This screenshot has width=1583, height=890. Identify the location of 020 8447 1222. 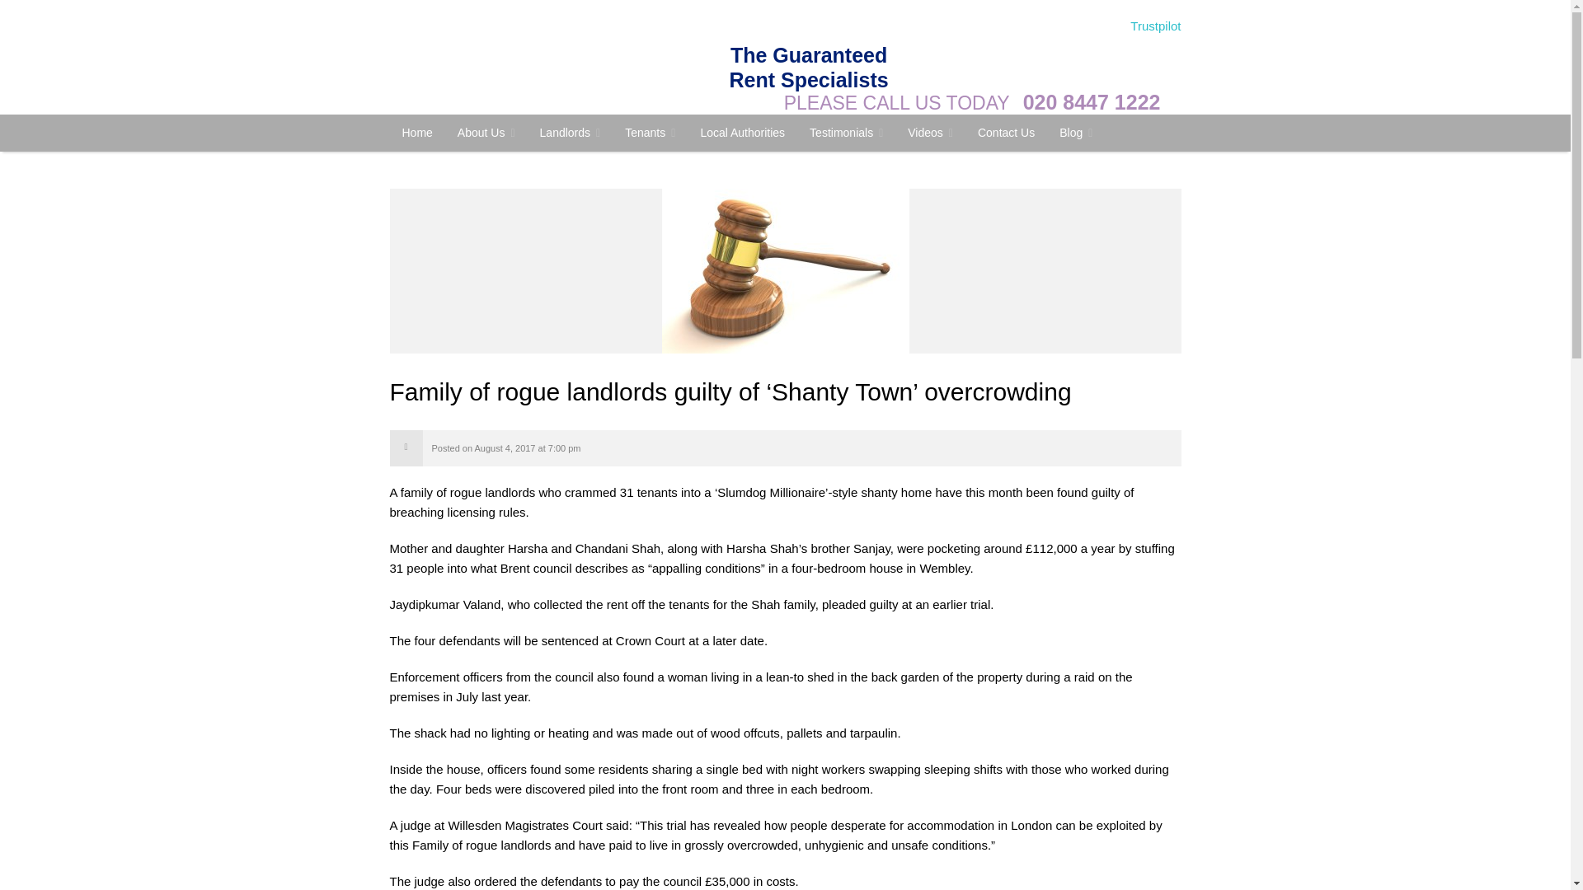
(1092, 102).